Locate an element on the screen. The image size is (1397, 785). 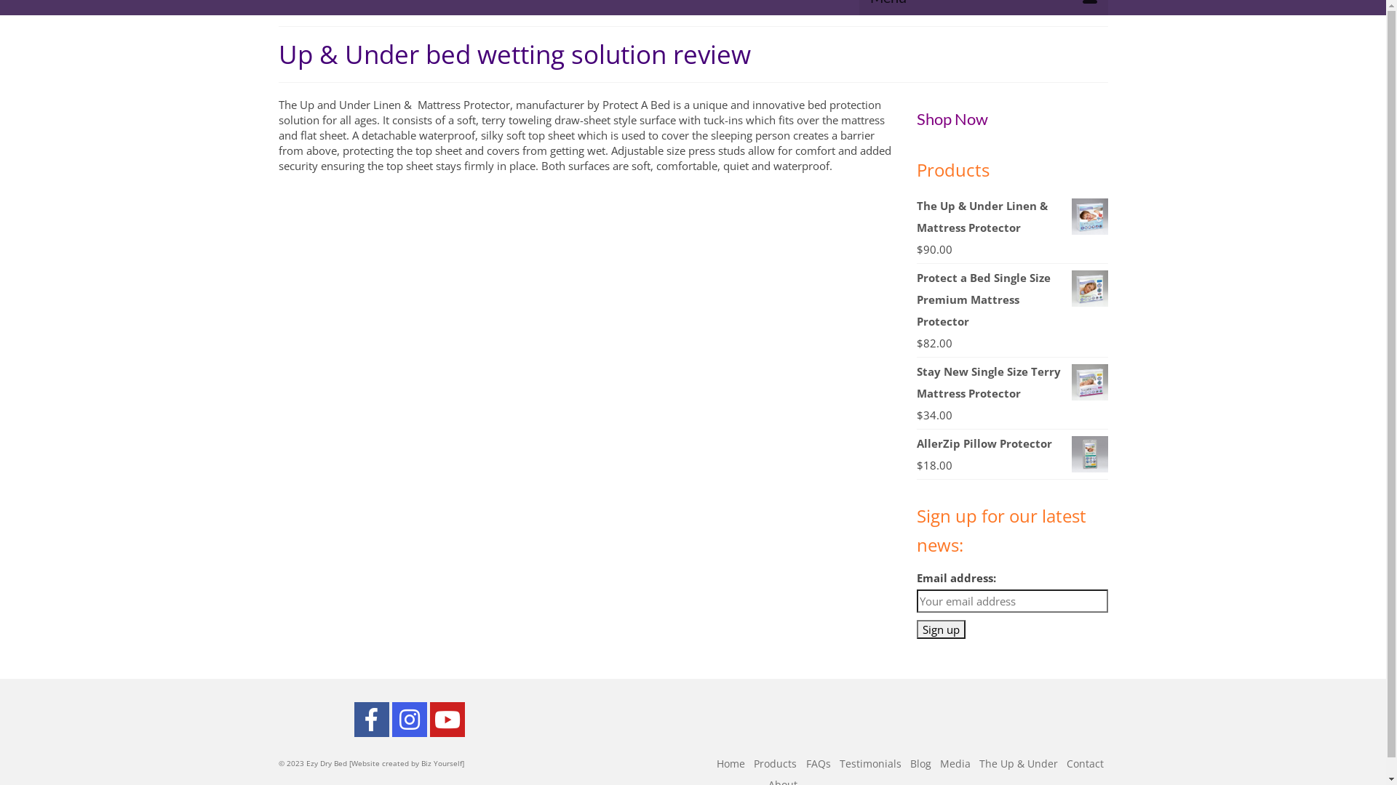
Protect a Bed Single Size Premium Mattress Protector is located at coordinates (1013, 299).